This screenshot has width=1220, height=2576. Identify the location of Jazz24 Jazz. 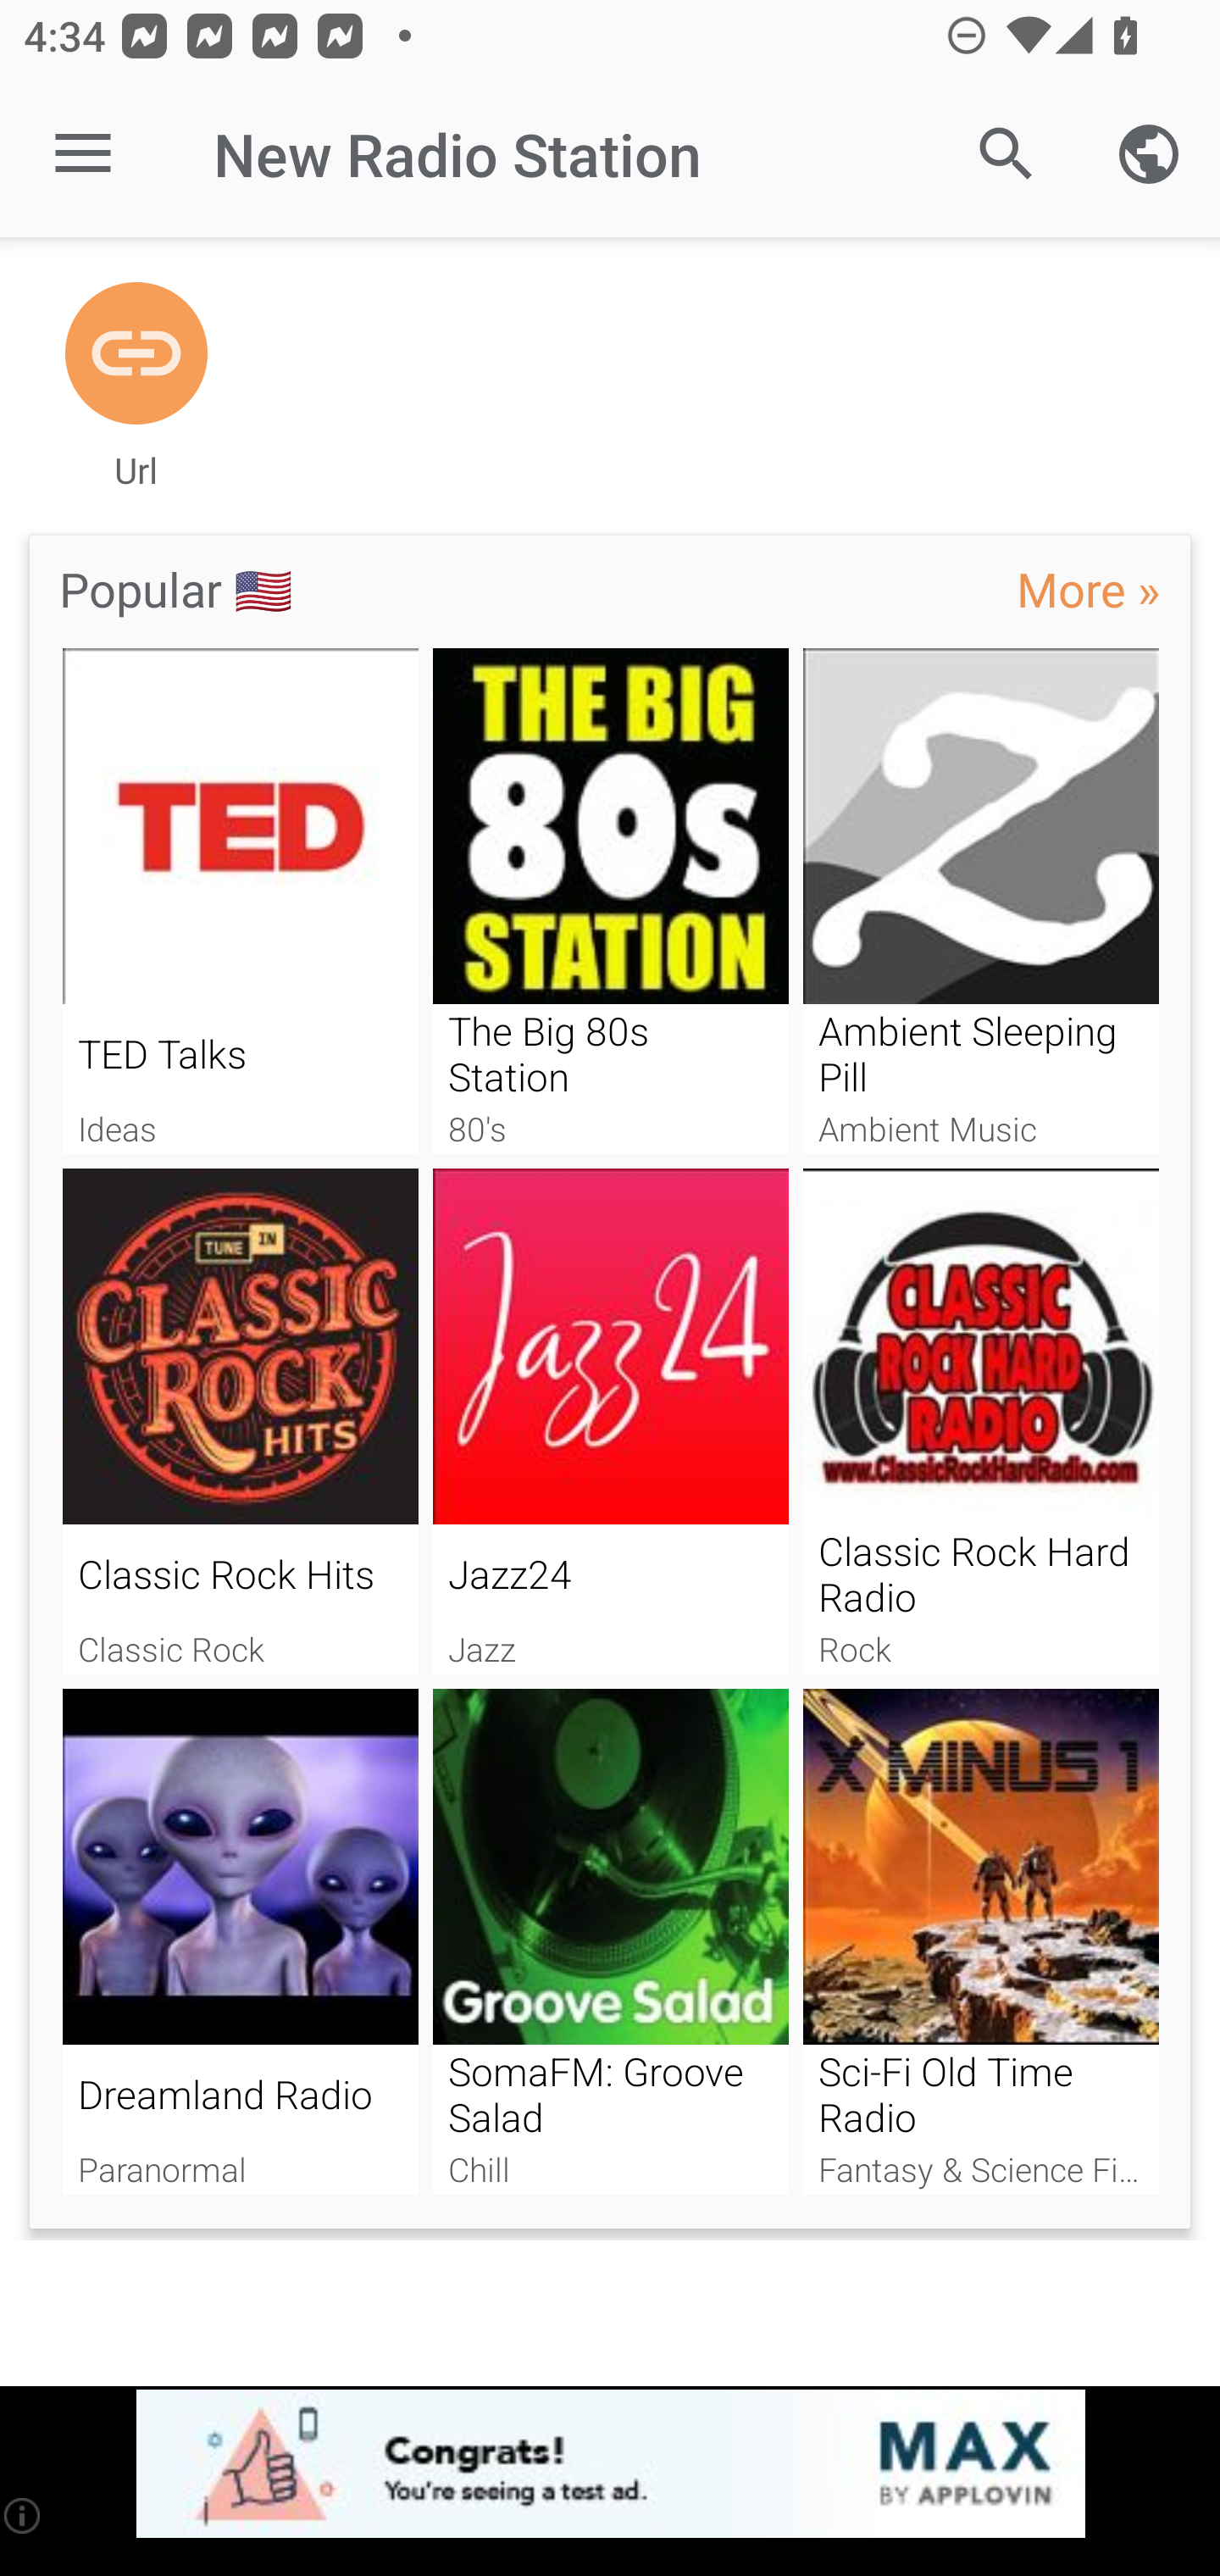
(611, 1422).